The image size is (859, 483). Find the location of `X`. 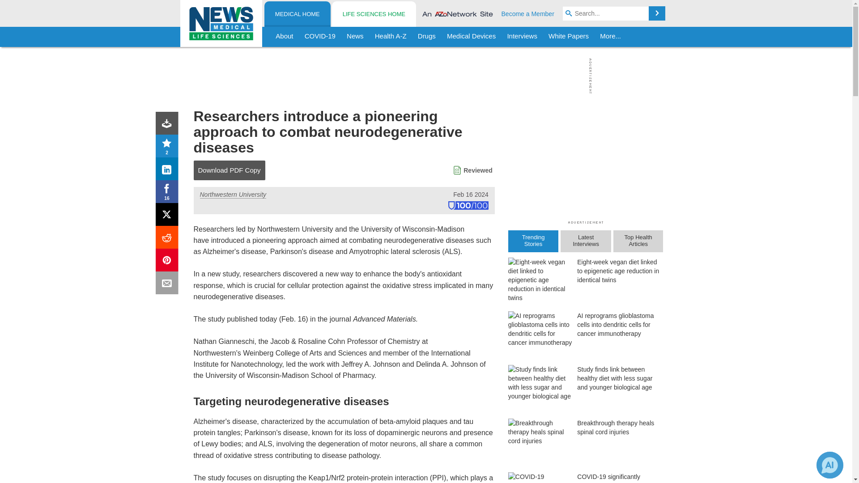

X is located at coordinates (169, 216).